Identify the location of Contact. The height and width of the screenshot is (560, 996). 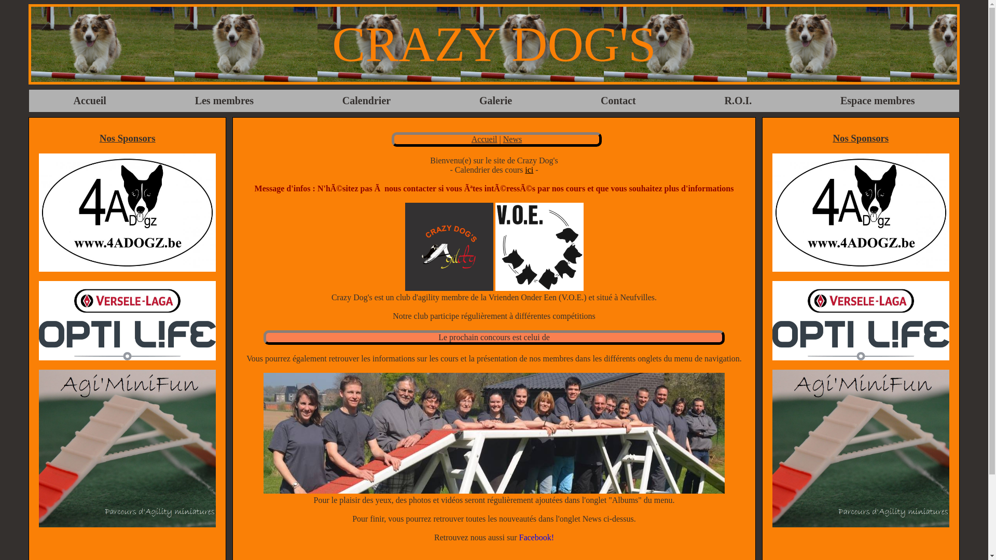
(618, 101).